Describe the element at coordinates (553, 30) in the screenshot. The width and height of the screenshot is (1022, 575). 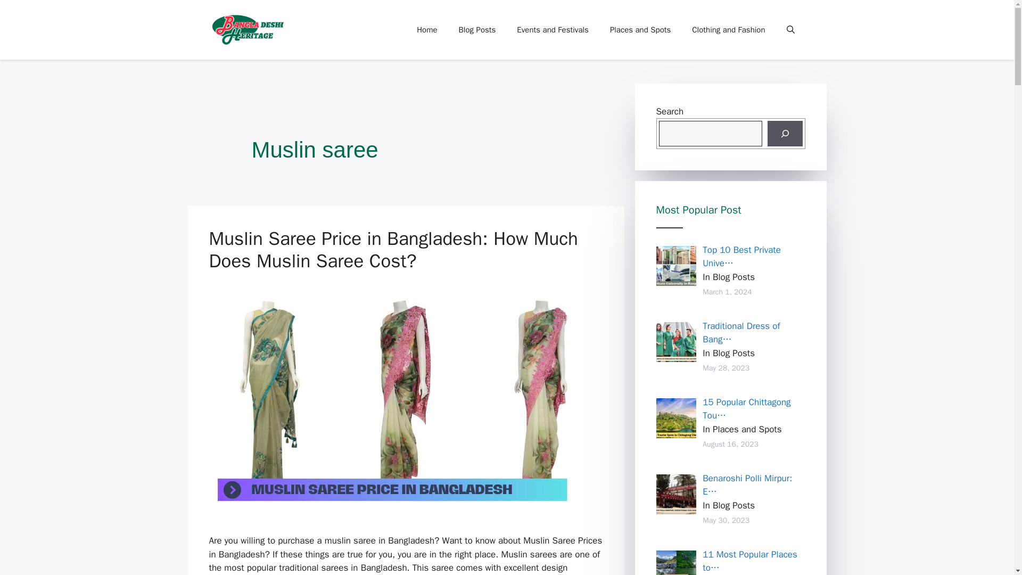
I see `Events and Festivals` at that location.